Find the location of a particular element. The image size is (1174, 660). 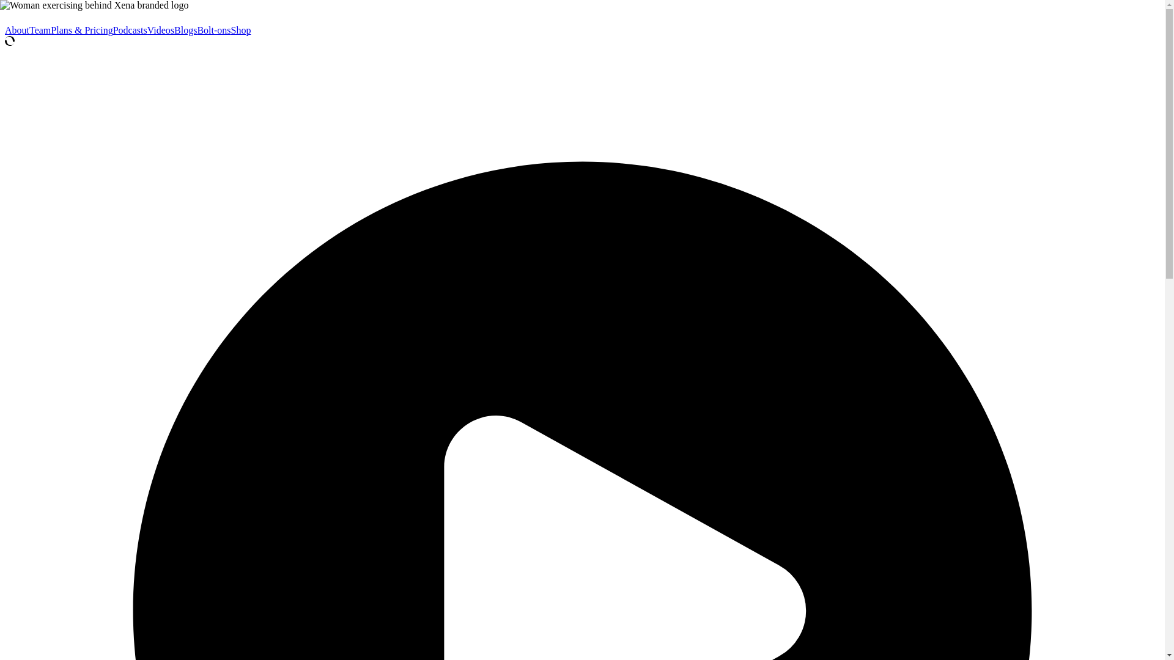

Blogs is located at coordinates (185, 31).